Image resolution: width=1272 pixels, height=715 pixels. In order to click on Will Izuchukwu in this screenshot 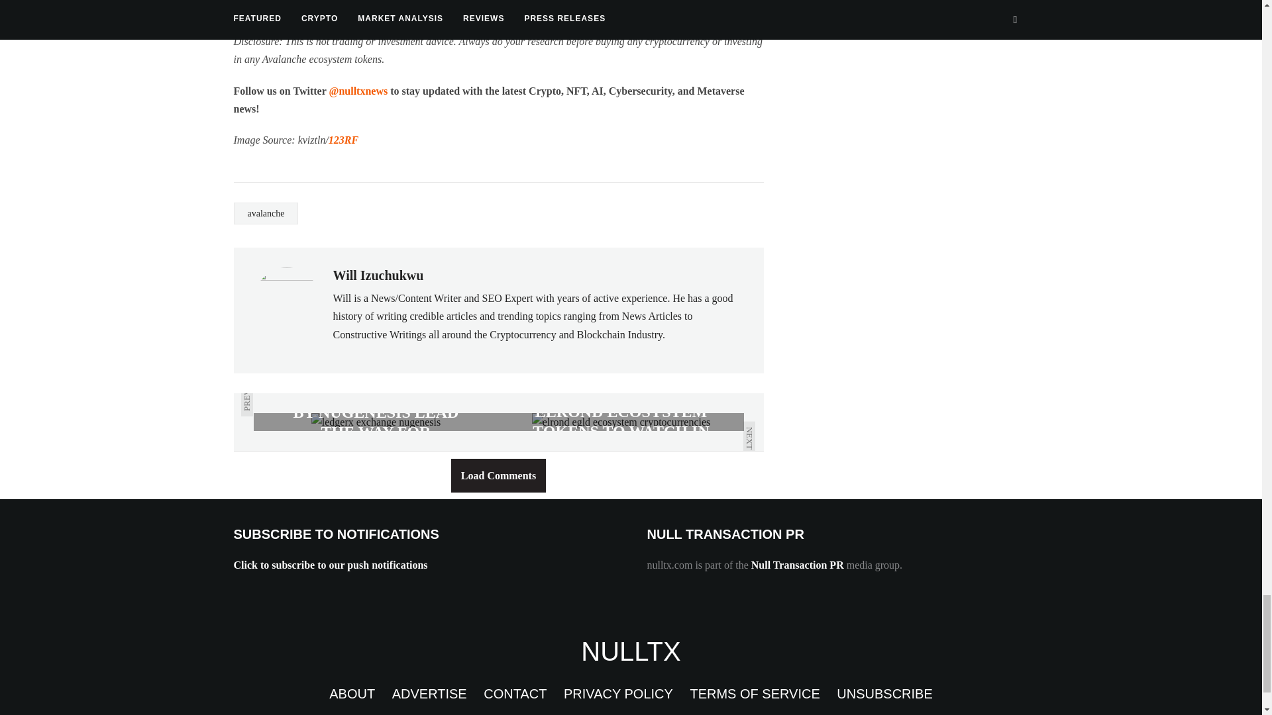, I will do `click(378, 275)`.